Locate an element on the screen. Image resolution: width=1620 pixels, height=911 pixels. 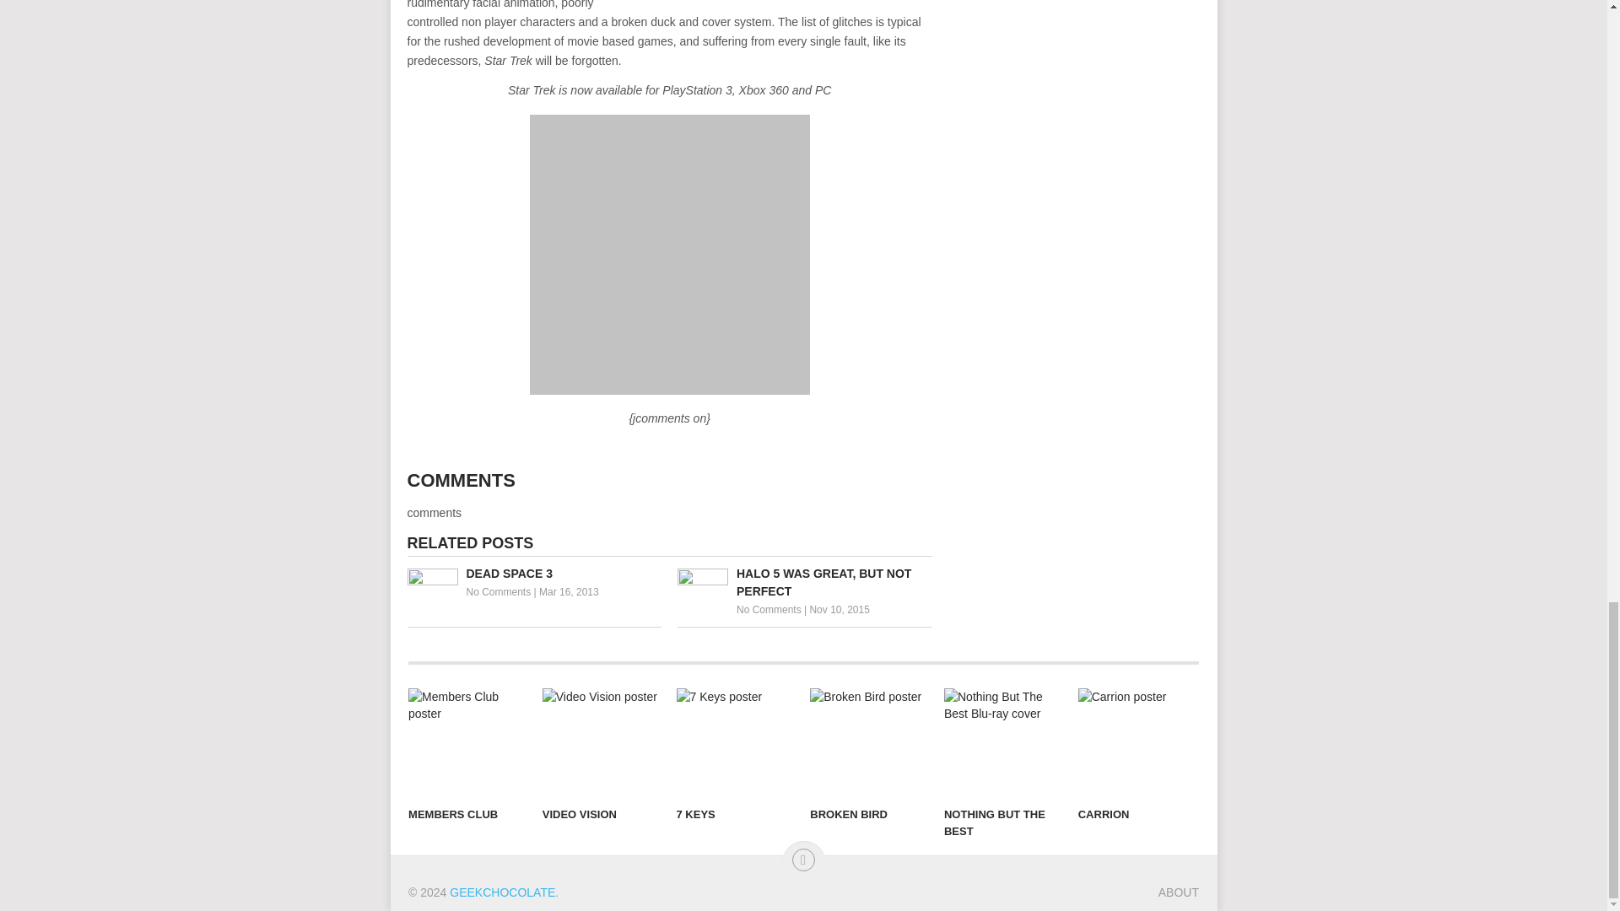
Dead Space 3 is located at coordinates (533, 574).